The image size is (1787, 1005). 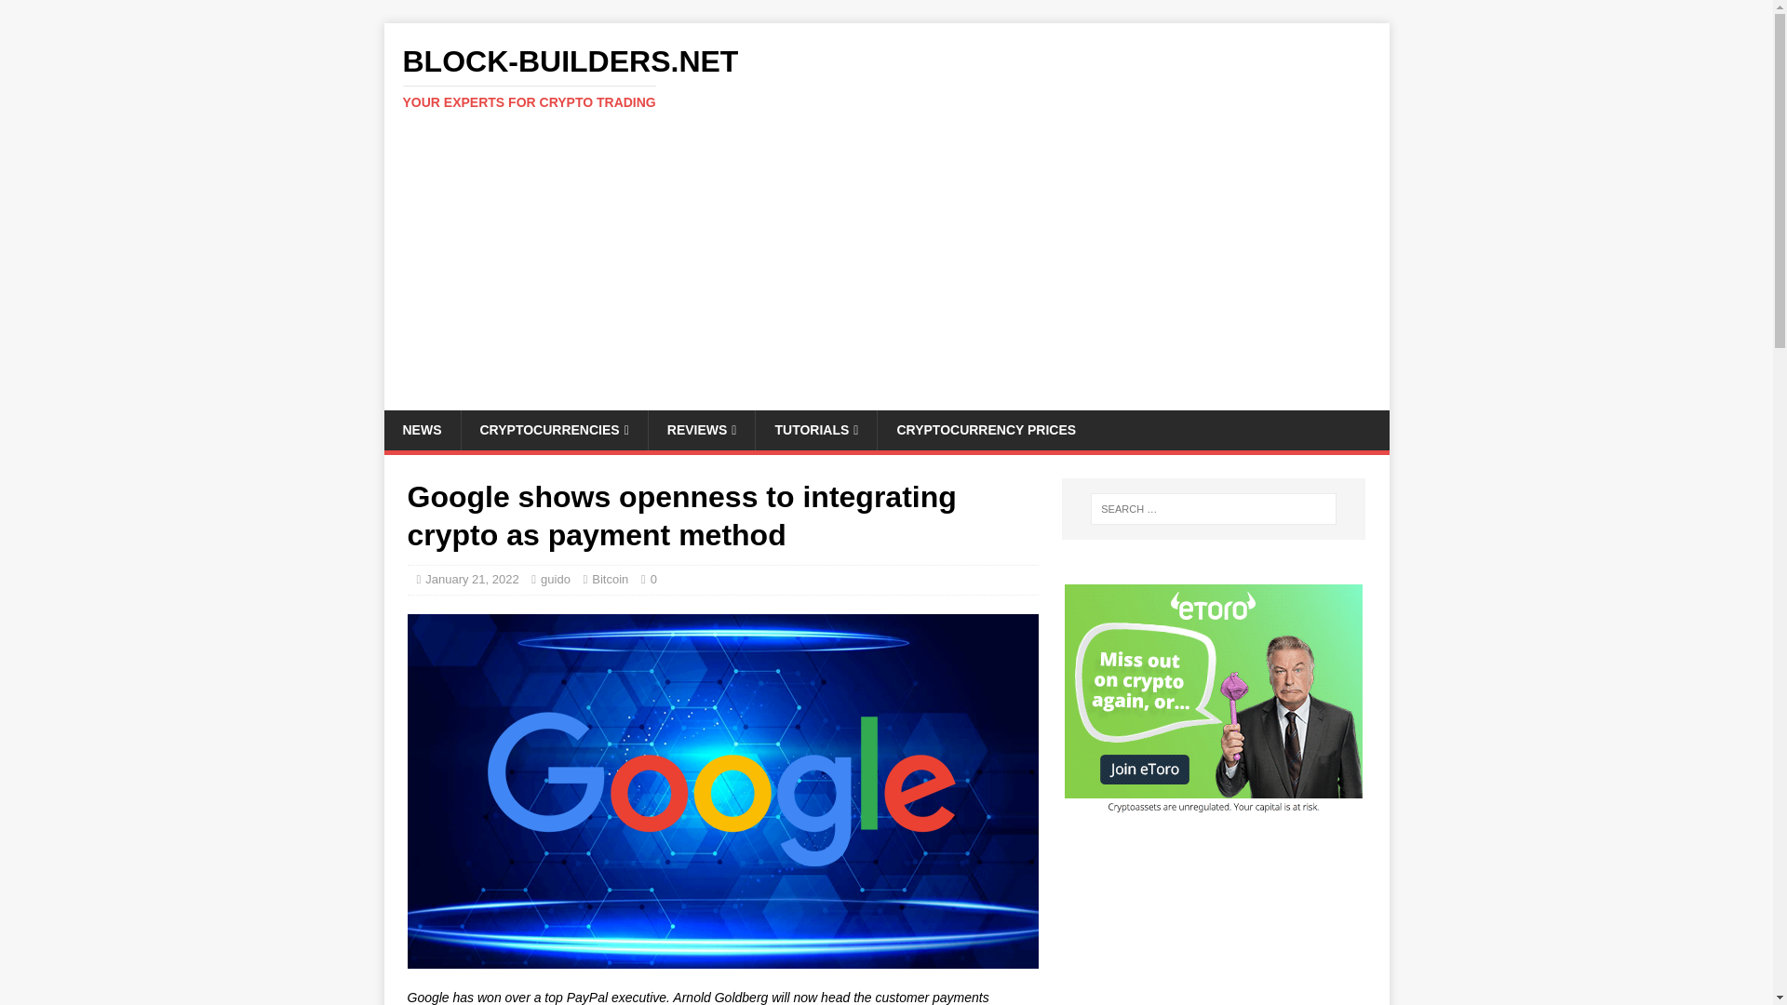 What do you see at coordinates (886, 77) in the screenshot?
I see `Advertisement` at bounding box center [886, 77].